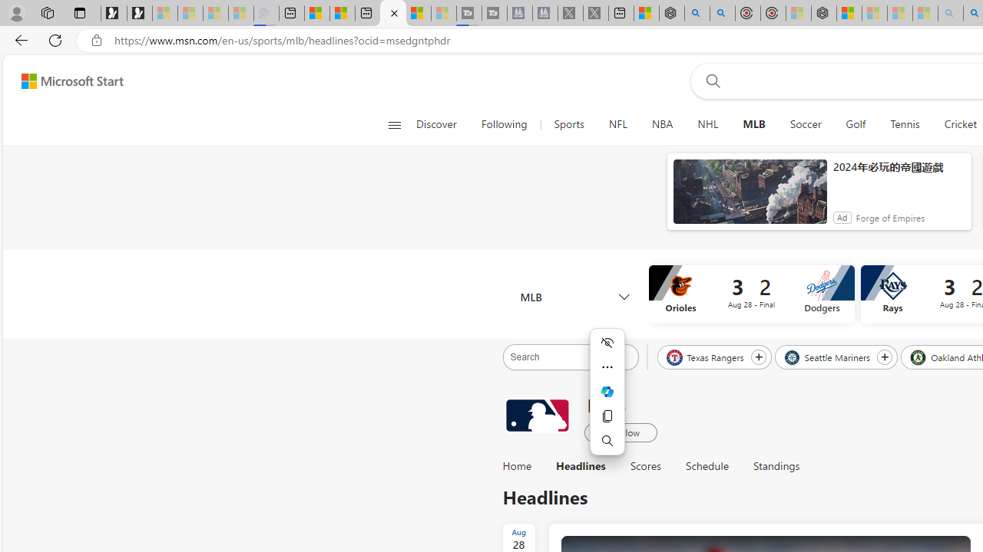  I want to click on Soccer, so click(805, 124).